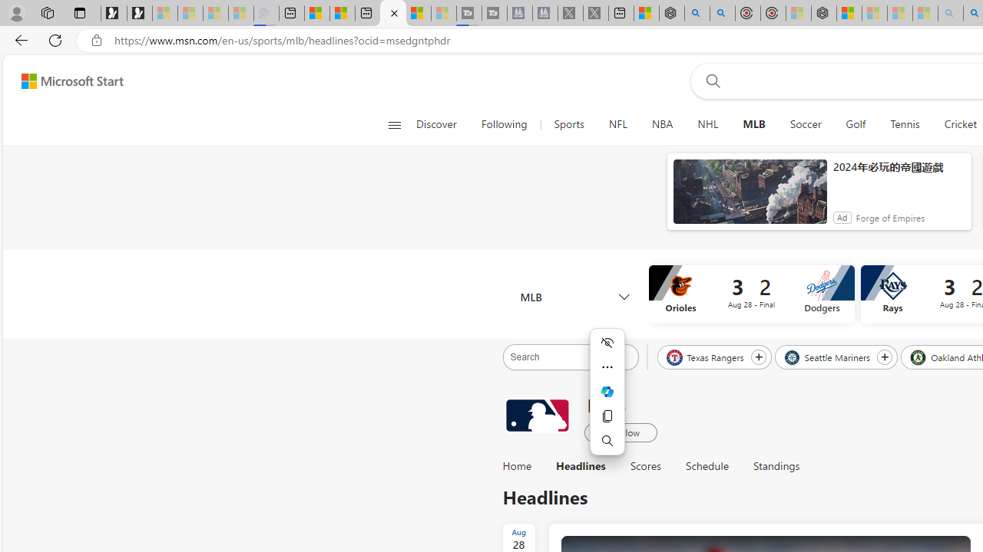  I want to click on Soccer, so click(805, 124).